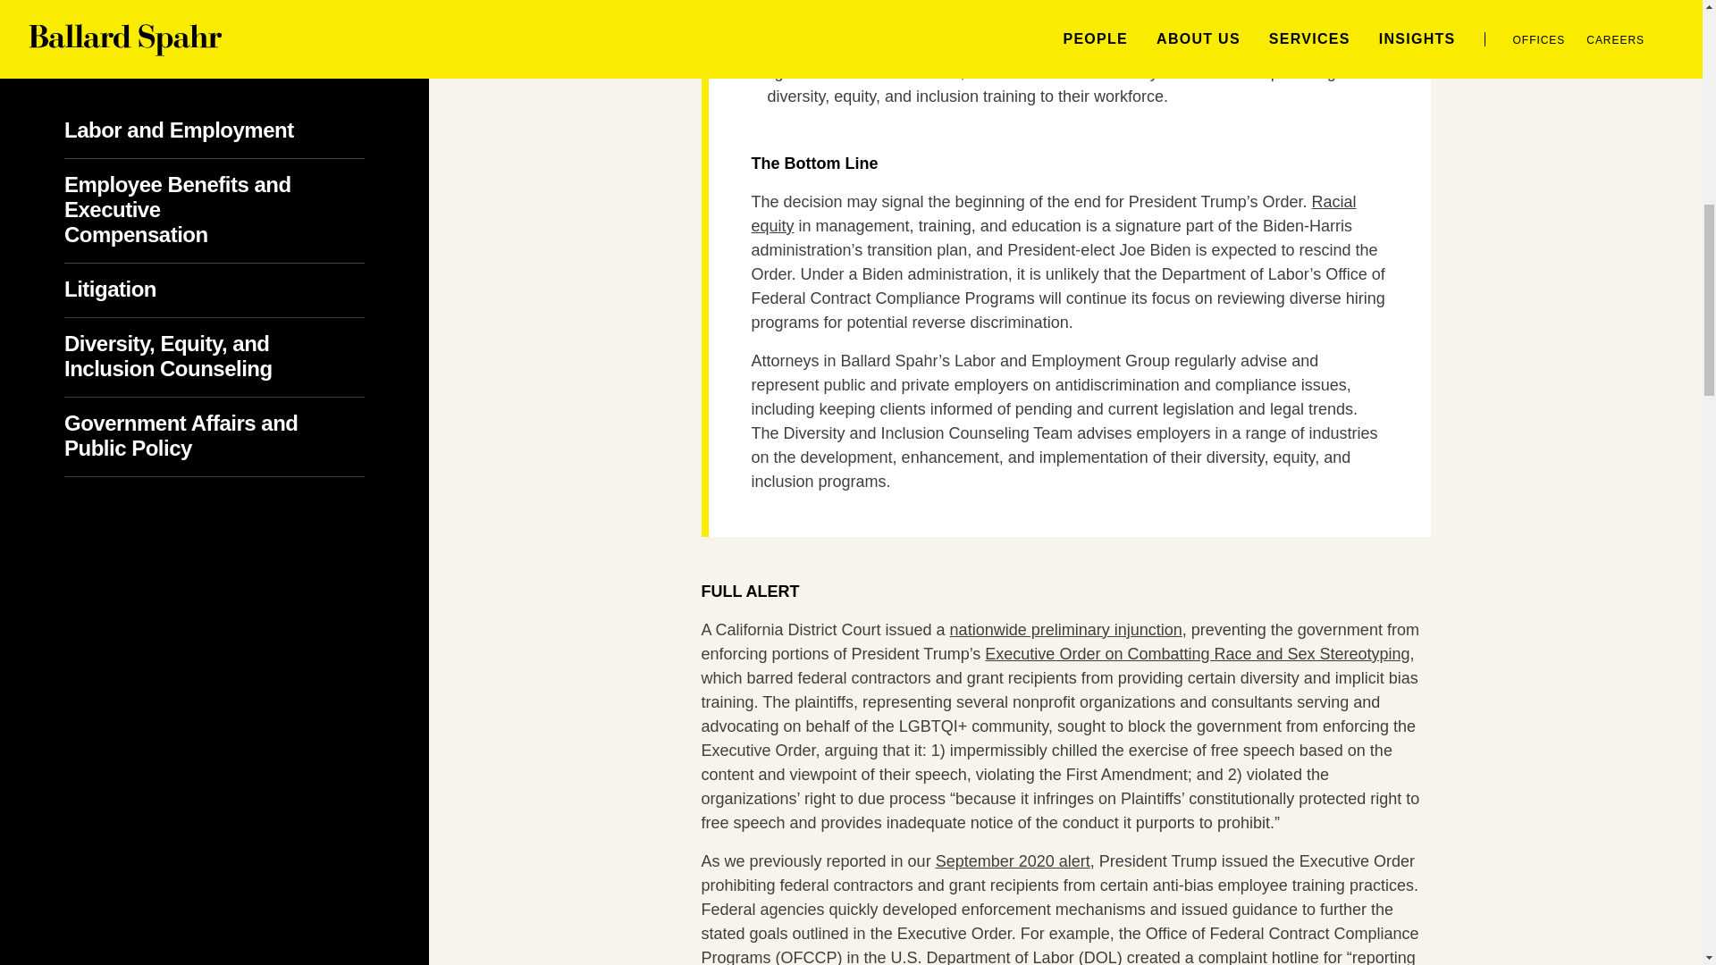  What do you see at coordinates (1053, 214) in the screenshot?
I see `Racial equity` at bounding box center [1053, 214].